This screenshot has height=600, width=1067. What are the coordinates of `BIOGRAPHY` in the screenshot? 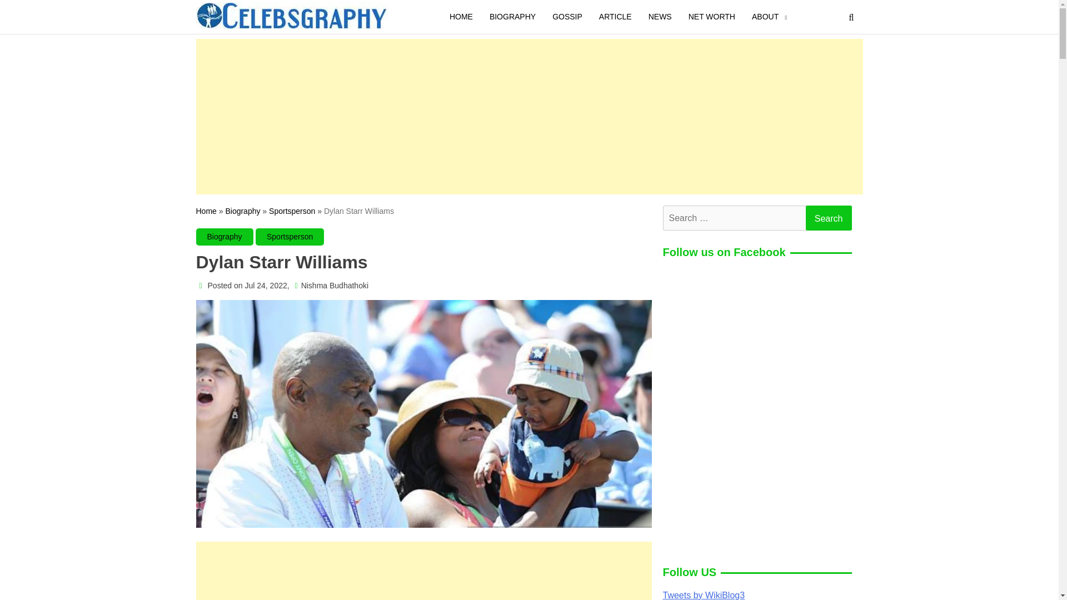 It's located at (512, 17).